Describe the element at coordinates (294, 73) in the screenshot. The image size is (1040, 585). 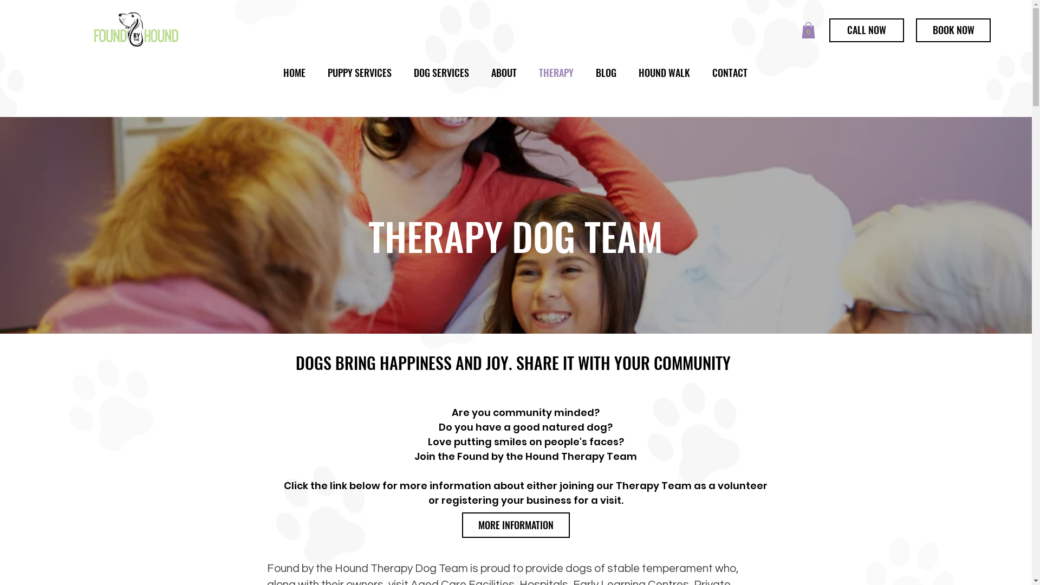
I see `HOME` at that location.